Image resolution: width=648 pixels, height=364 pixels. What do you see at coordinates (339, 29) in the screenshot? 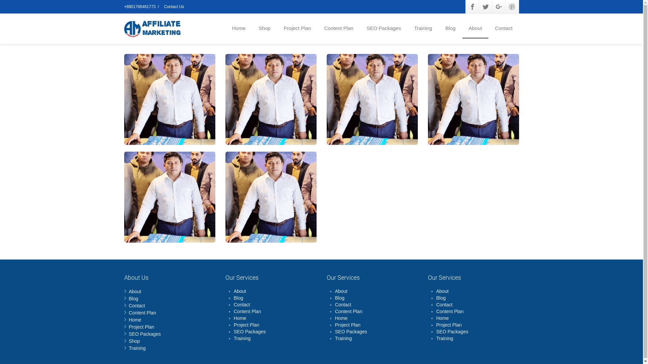
I see `Content Plan` at bounding box center [339, 29].